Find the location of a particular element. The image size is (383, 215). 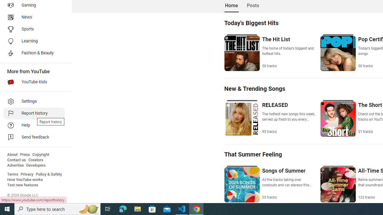

Today's Biggest Hits is located at coordinates (251, 23).